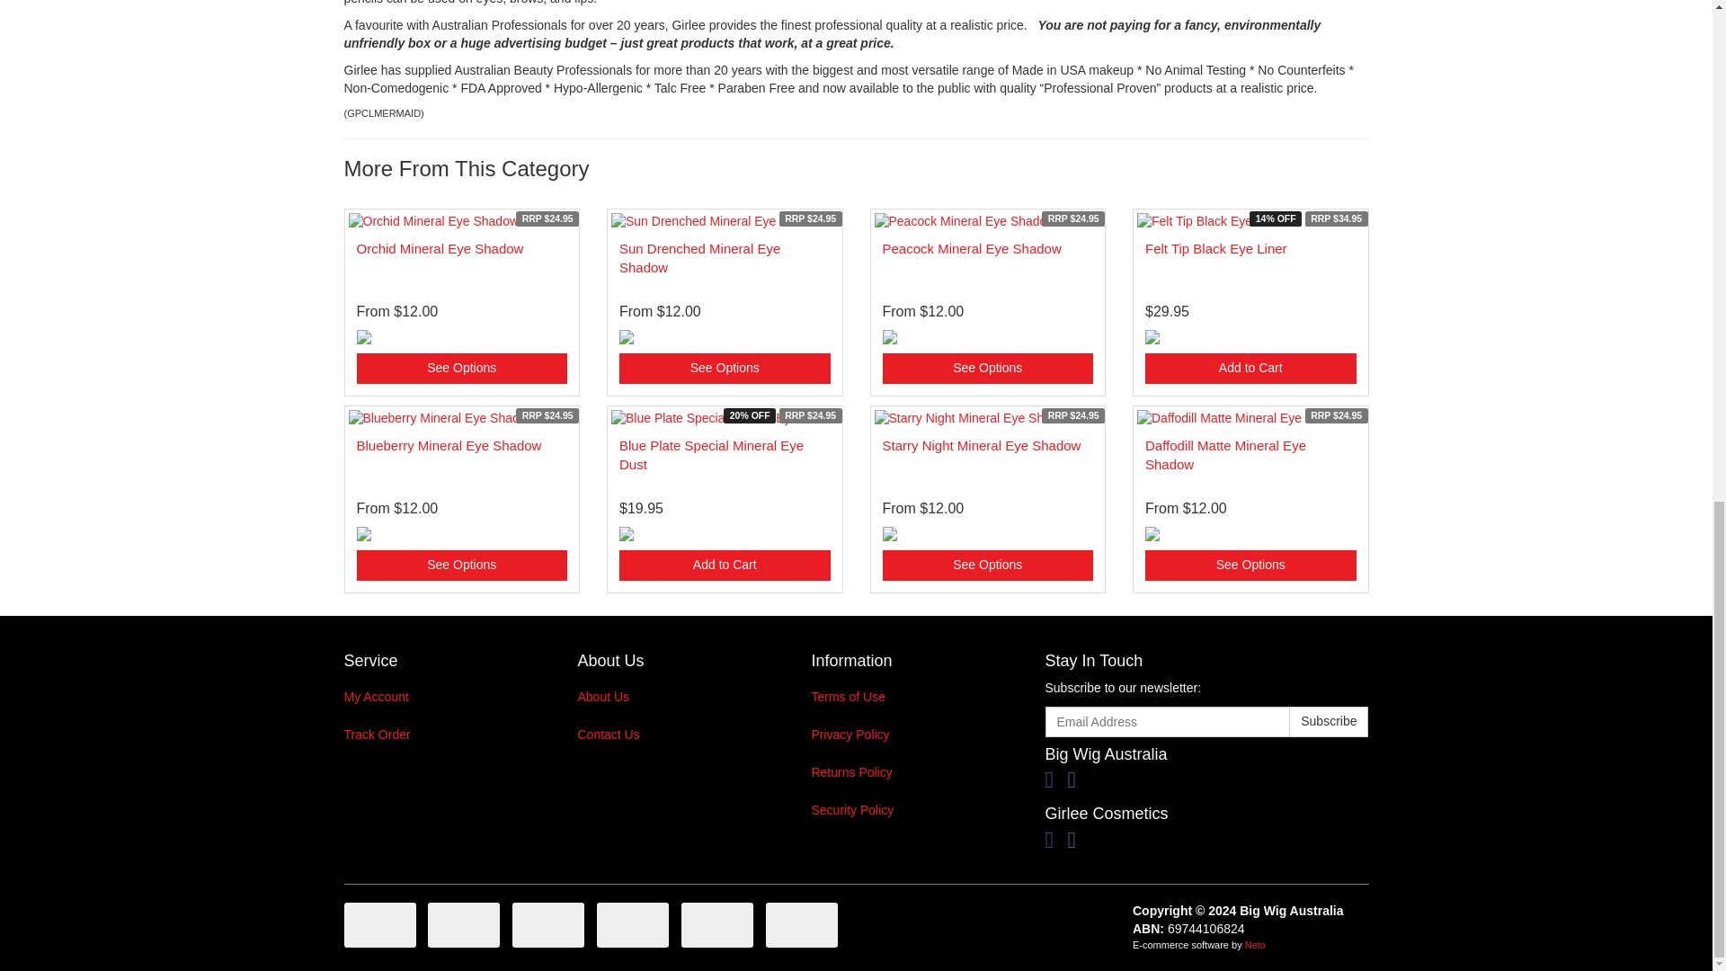 The width and height of the screenshot is (1726, 971). What do you see at coordinates (988, 369) in the screenshot?
I see `Buying Options` at bounding box center [988, 369].